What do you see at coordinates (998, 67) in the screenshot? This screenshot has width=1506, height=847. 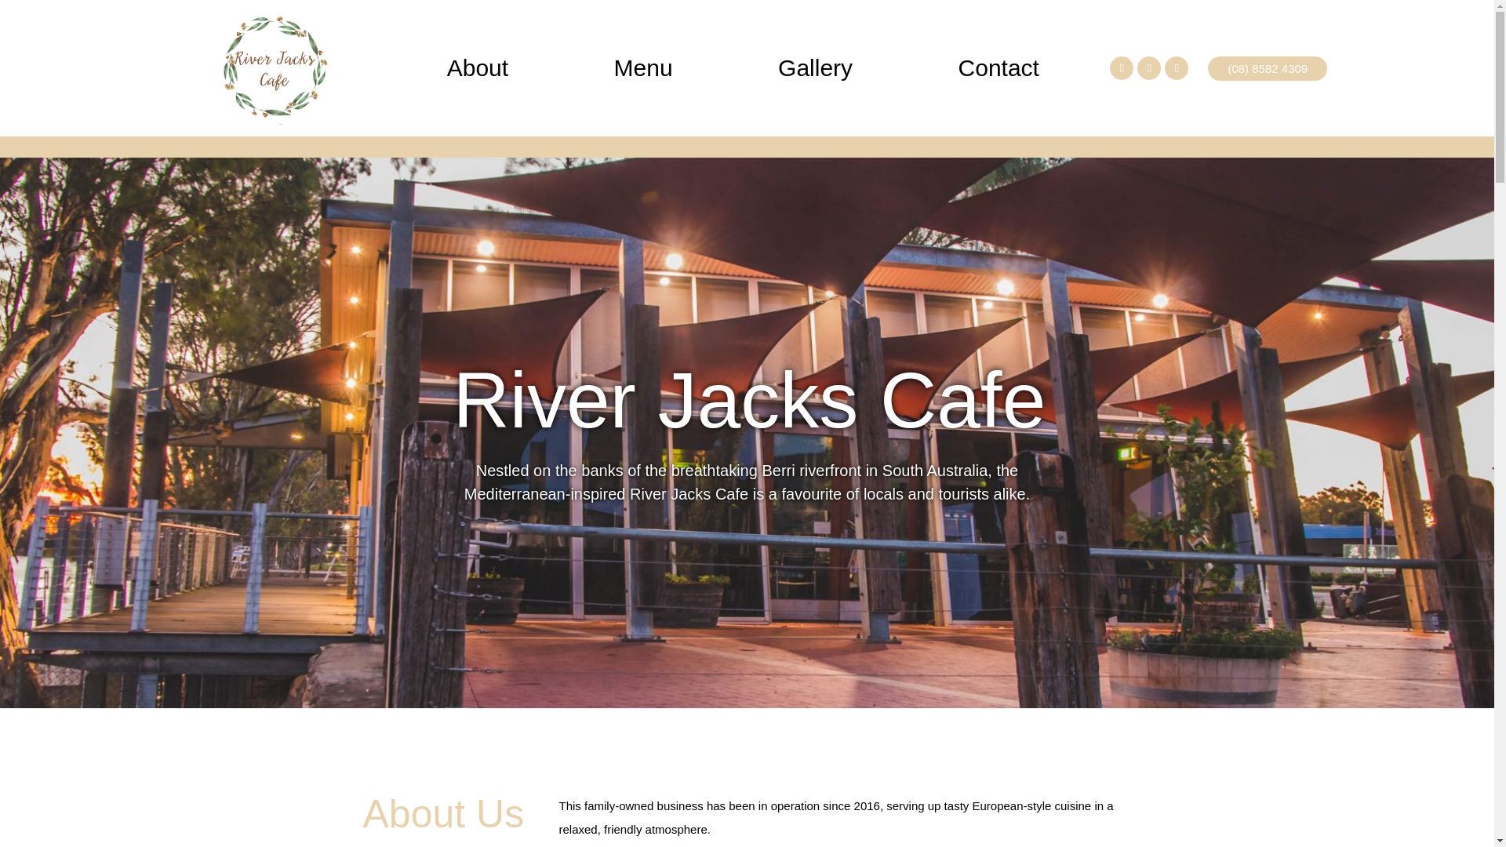 I see `Contact` at bounding box center [998, 67].